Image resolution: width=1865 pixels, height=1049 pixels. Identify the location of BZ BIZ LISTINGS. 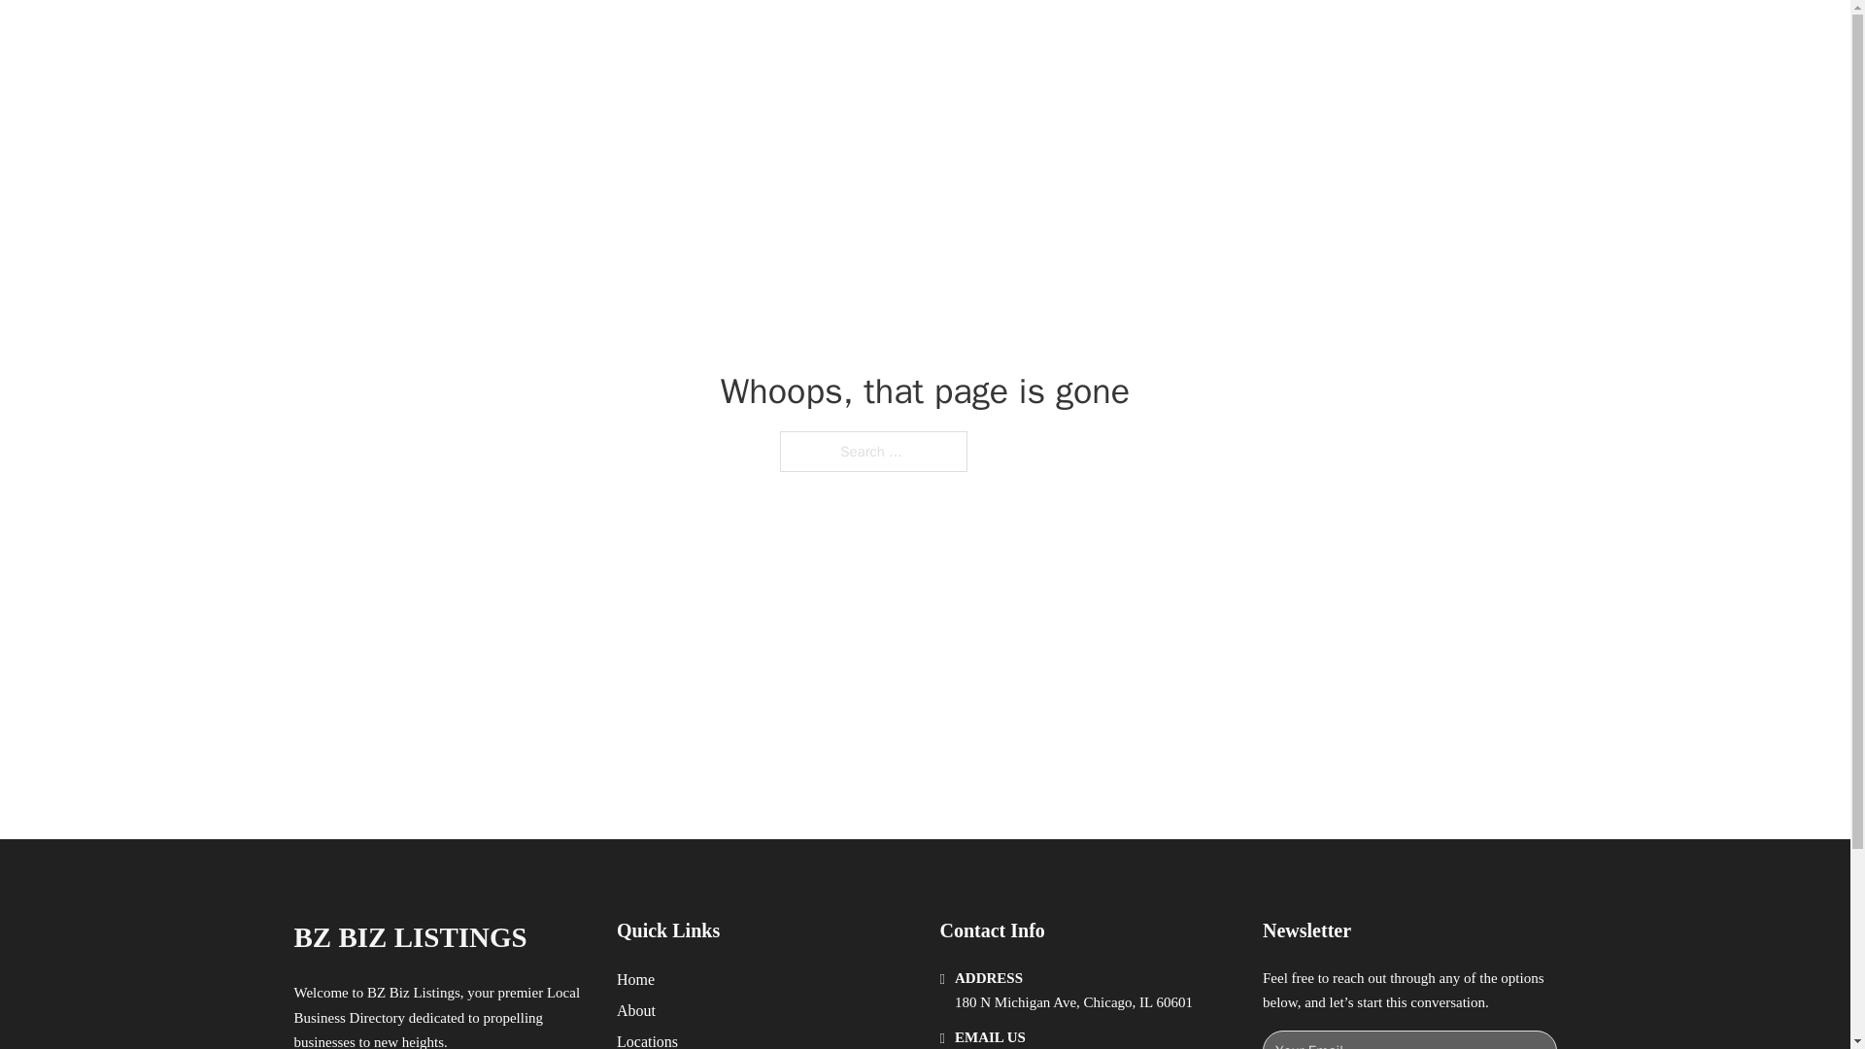
(505, 37).